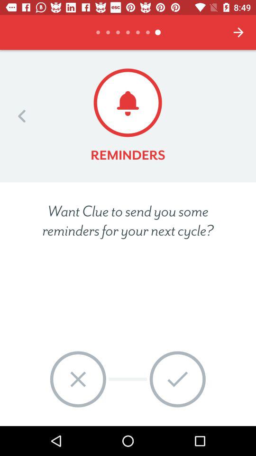 Image resolution: width=256 pixels, height=456 pixels. What do you see at coordinates (177, 379) in the screenshot?
I see `swipe until the ok icon` at bounding box center [177, 379].